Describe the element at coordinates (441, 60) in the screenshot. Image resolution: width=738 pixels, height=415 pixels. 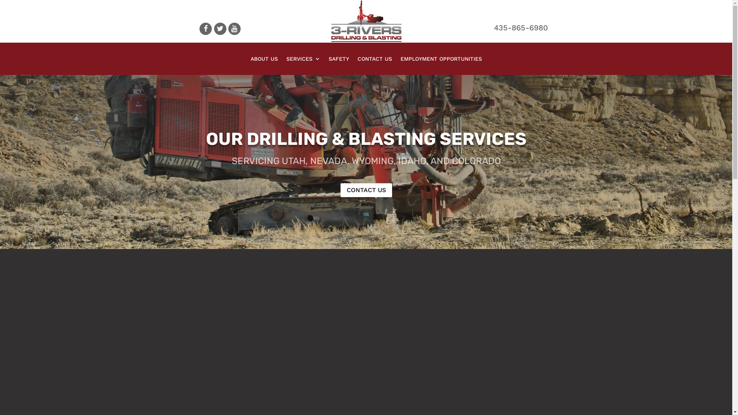
I see `EMPLOYMENT OPPORTUNITIES` at that location.